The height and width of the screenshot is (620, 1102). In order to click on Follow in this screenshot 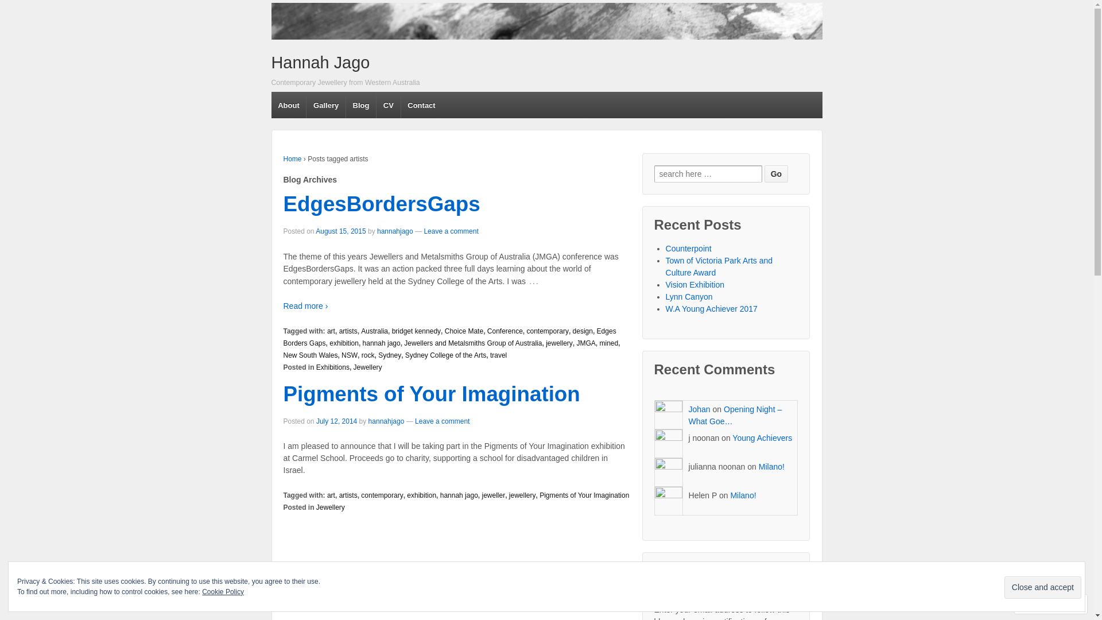, I will do `click(1041, 604)`.